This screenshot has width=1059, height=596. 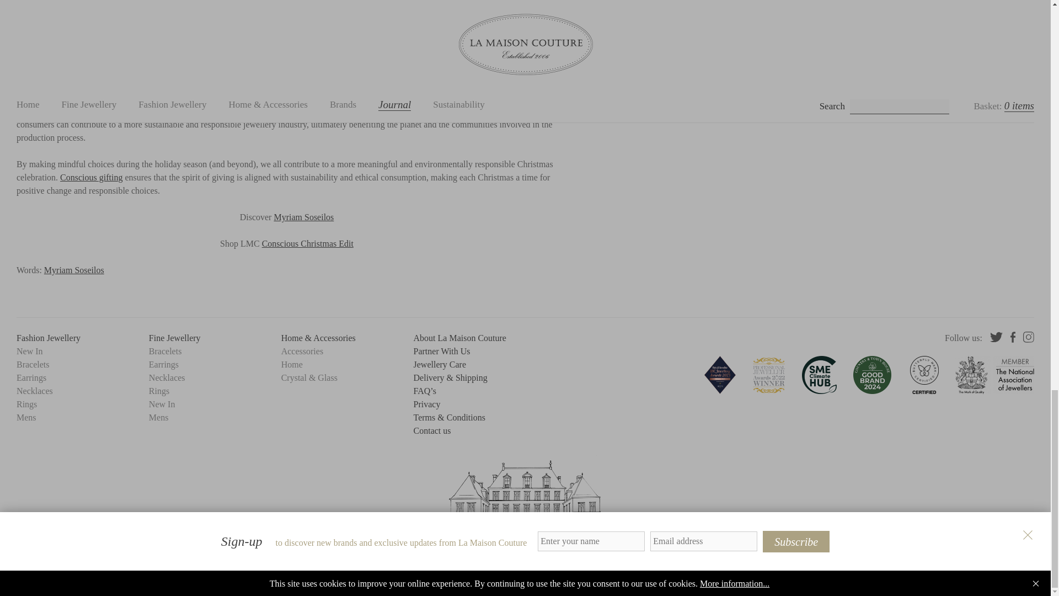 I want to click on Myriam Soseilos, so click(x=74, y=269).